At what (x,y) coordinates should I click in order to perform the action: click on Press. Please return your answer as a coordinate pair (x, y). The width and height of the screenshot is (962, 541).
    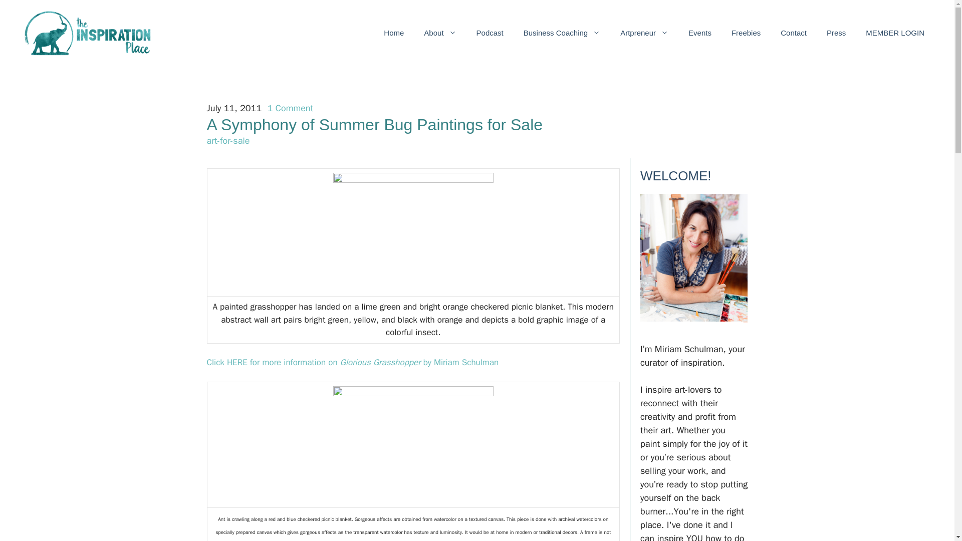
    Looking at the image, I should click on (836, 33).